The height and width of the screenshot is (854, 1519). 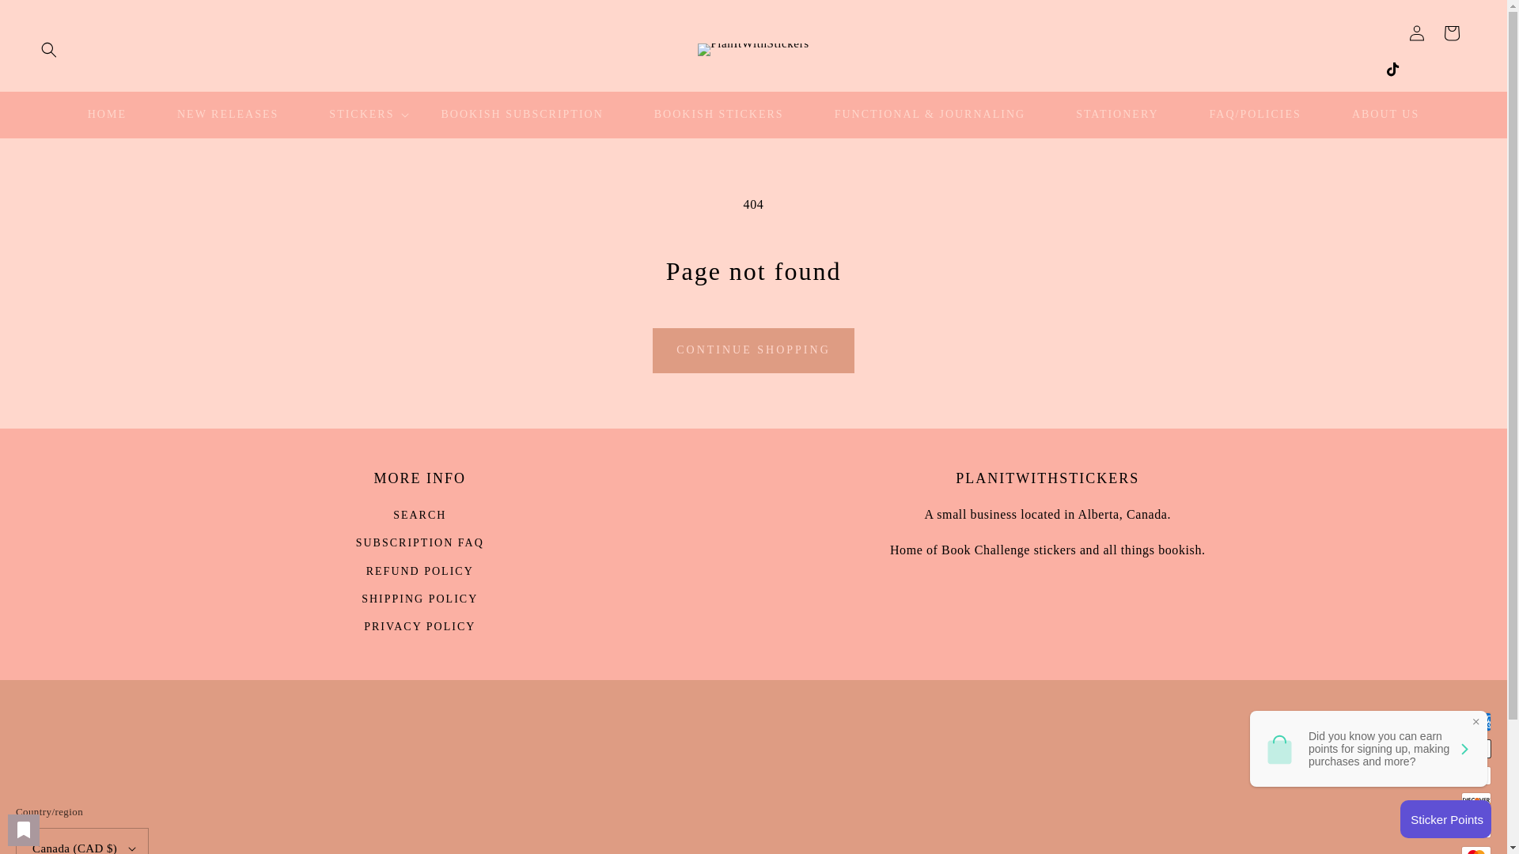 I want to click on Diners Club, so click(x=1476, y=775).